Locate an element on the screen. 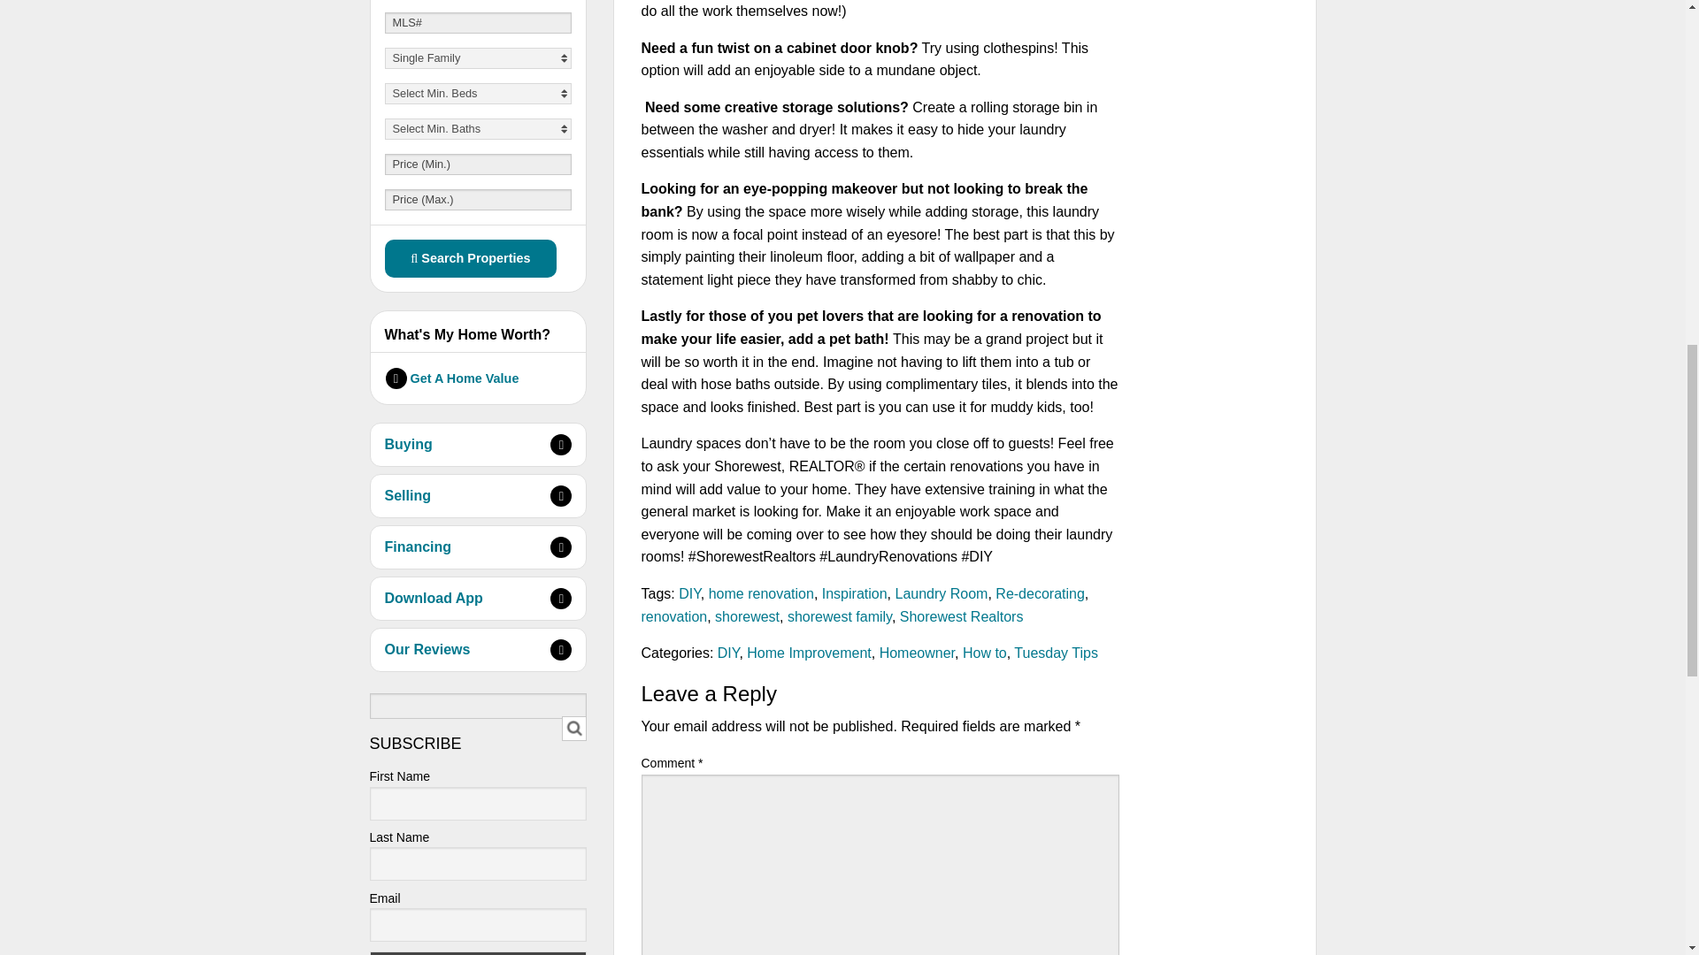 The image size is (1699, 955). SUBSCRIBE is located at coordinates (478, 953).